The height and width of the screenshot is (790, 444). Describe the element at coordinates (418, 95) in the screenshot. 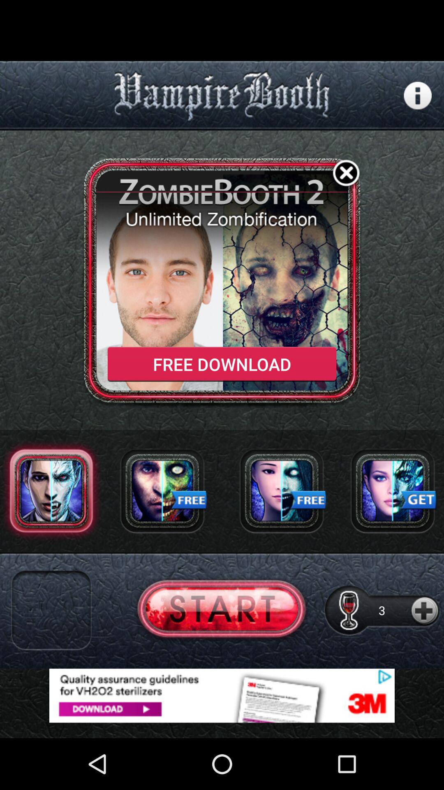

I see `setting page` at that location.